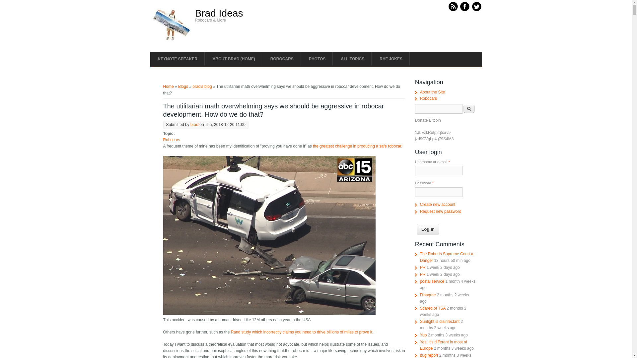  Describe the element at coordinates (317, 59) in the screenshot. I see `PHOTOS` at that location.